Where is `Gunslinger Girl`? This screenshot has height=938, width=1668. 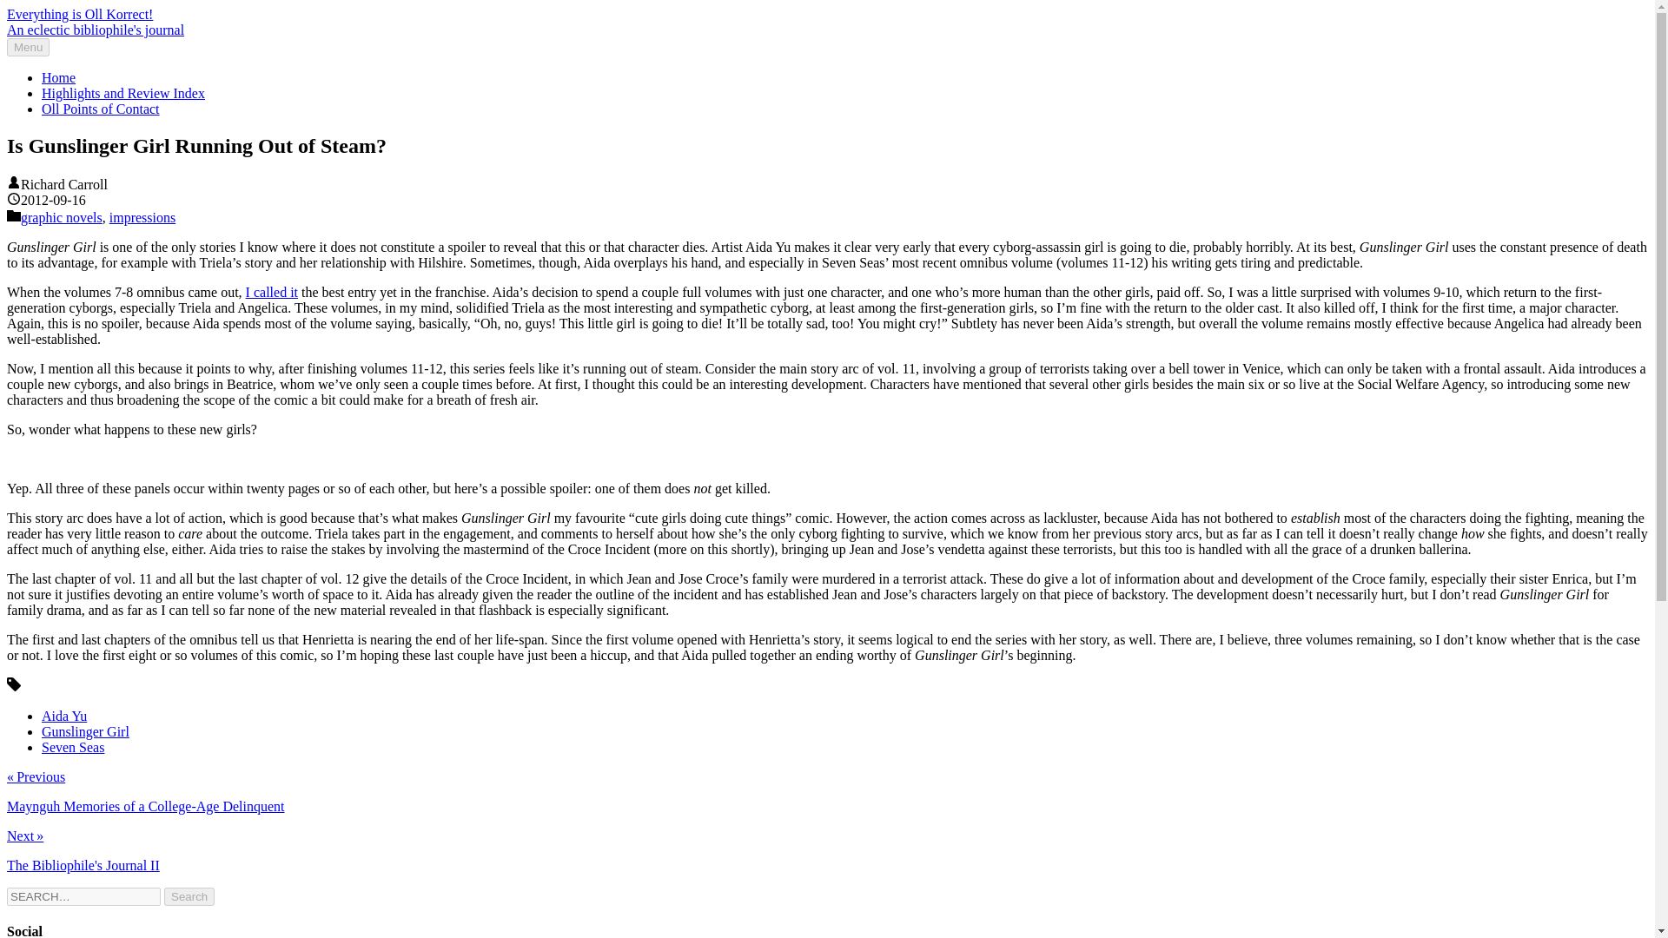 Gunslinger Girl is located at coordinates (85, 731).